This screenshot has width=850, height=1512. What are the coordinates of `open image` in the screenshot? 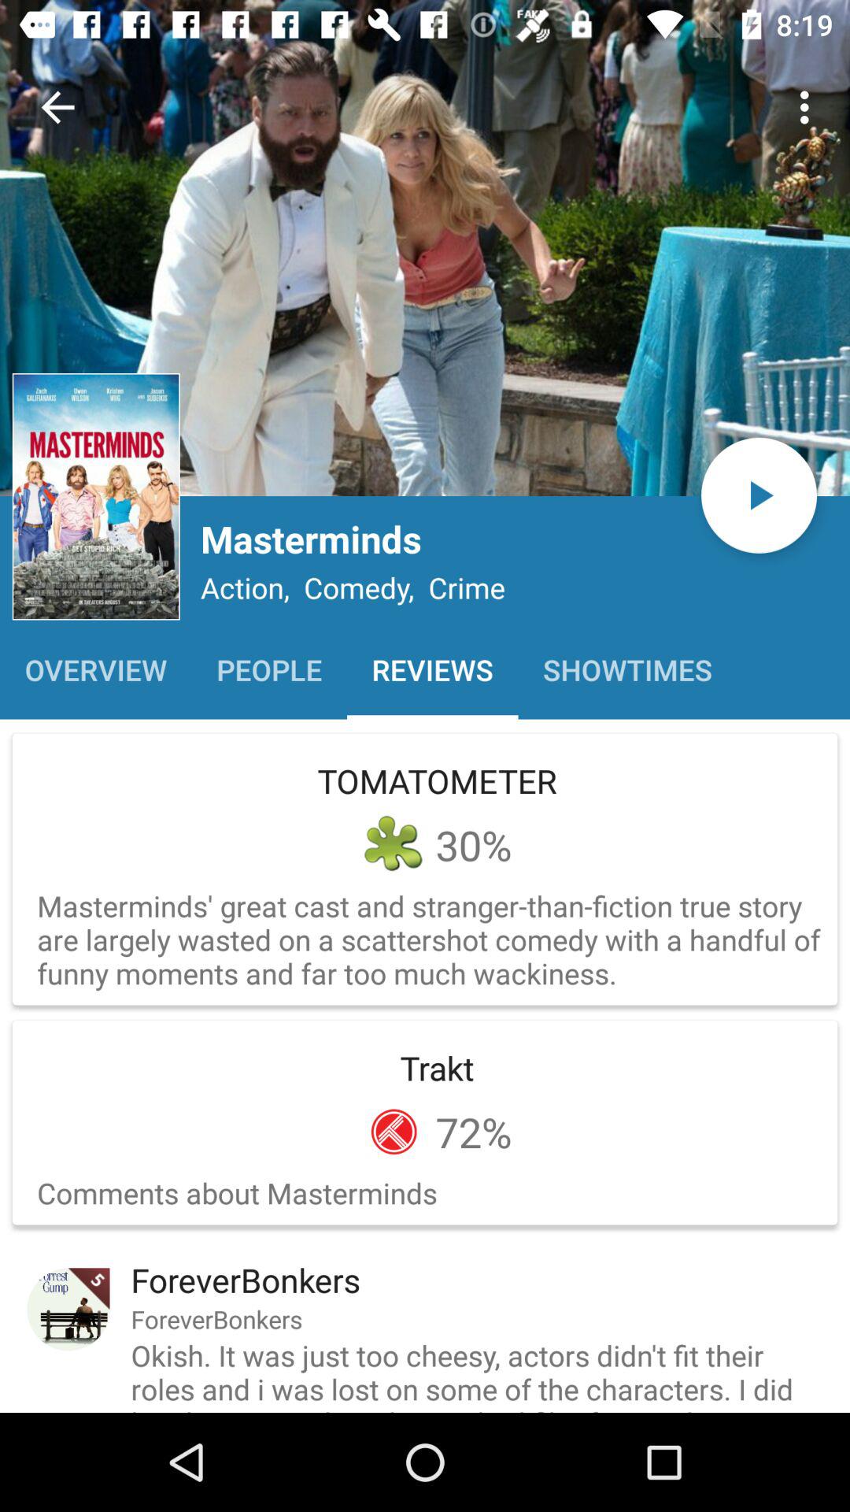 It's located at (425, 248).